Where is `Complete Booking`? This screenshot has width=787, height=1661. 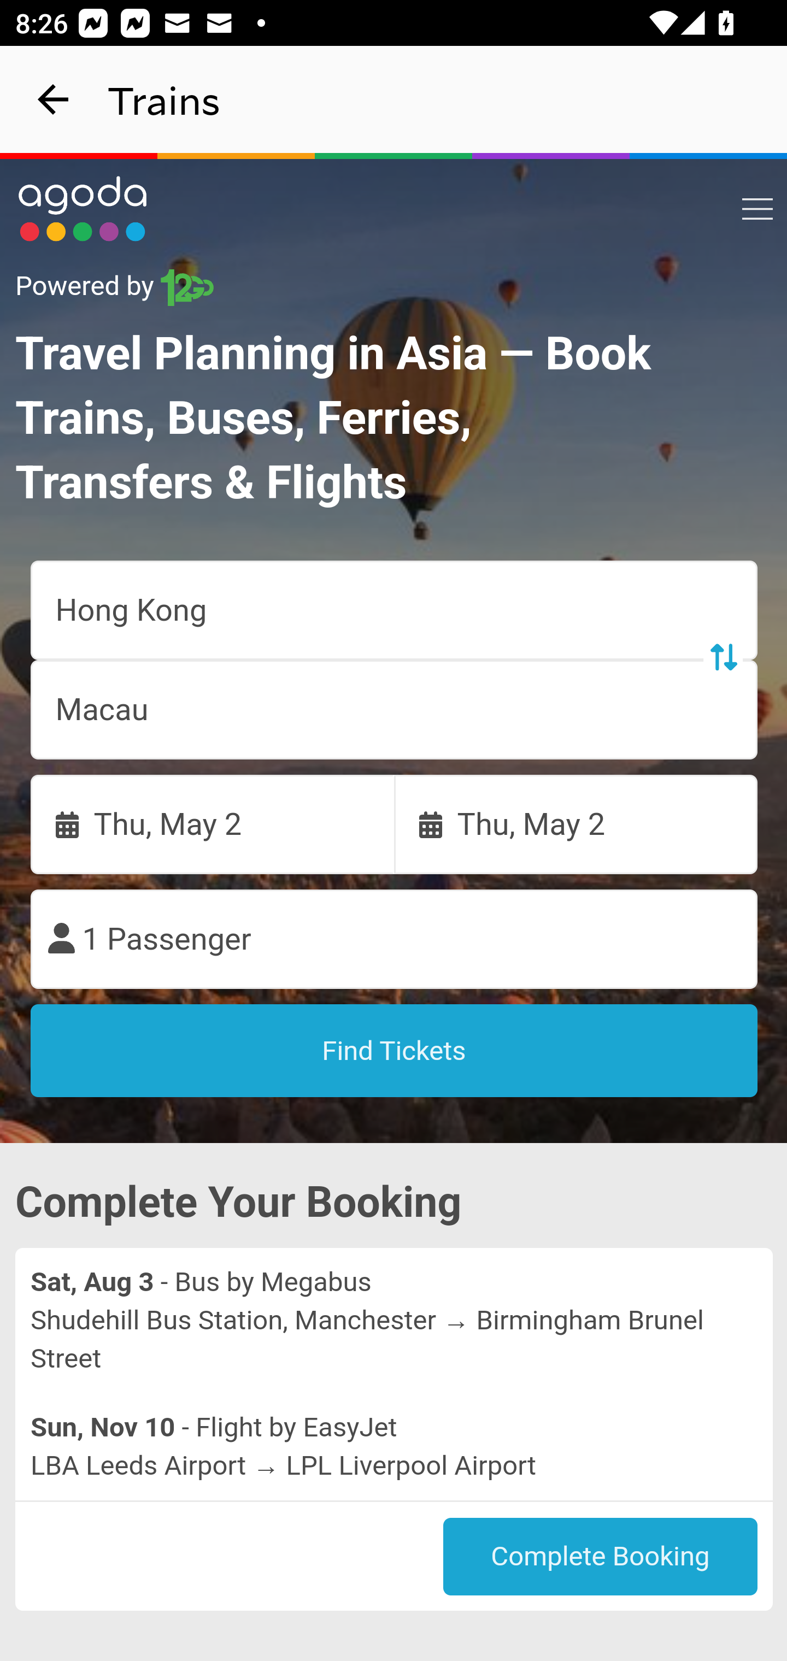
Complete Booking is located at coordinates (600, 1557).